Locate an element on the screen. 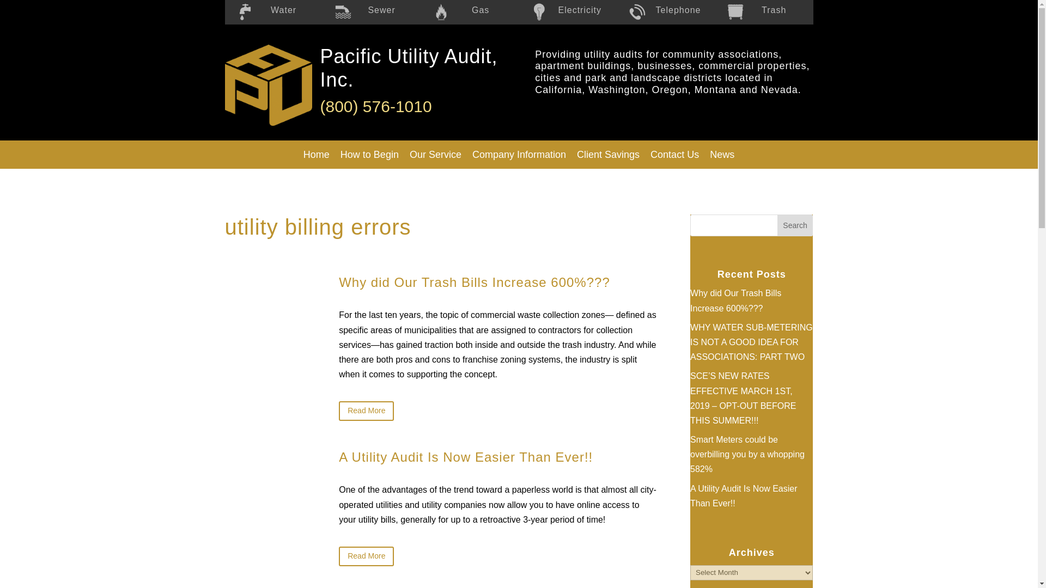 This screenshot has height=588, width=1046. Company Information is located at coordinates (519, 155).